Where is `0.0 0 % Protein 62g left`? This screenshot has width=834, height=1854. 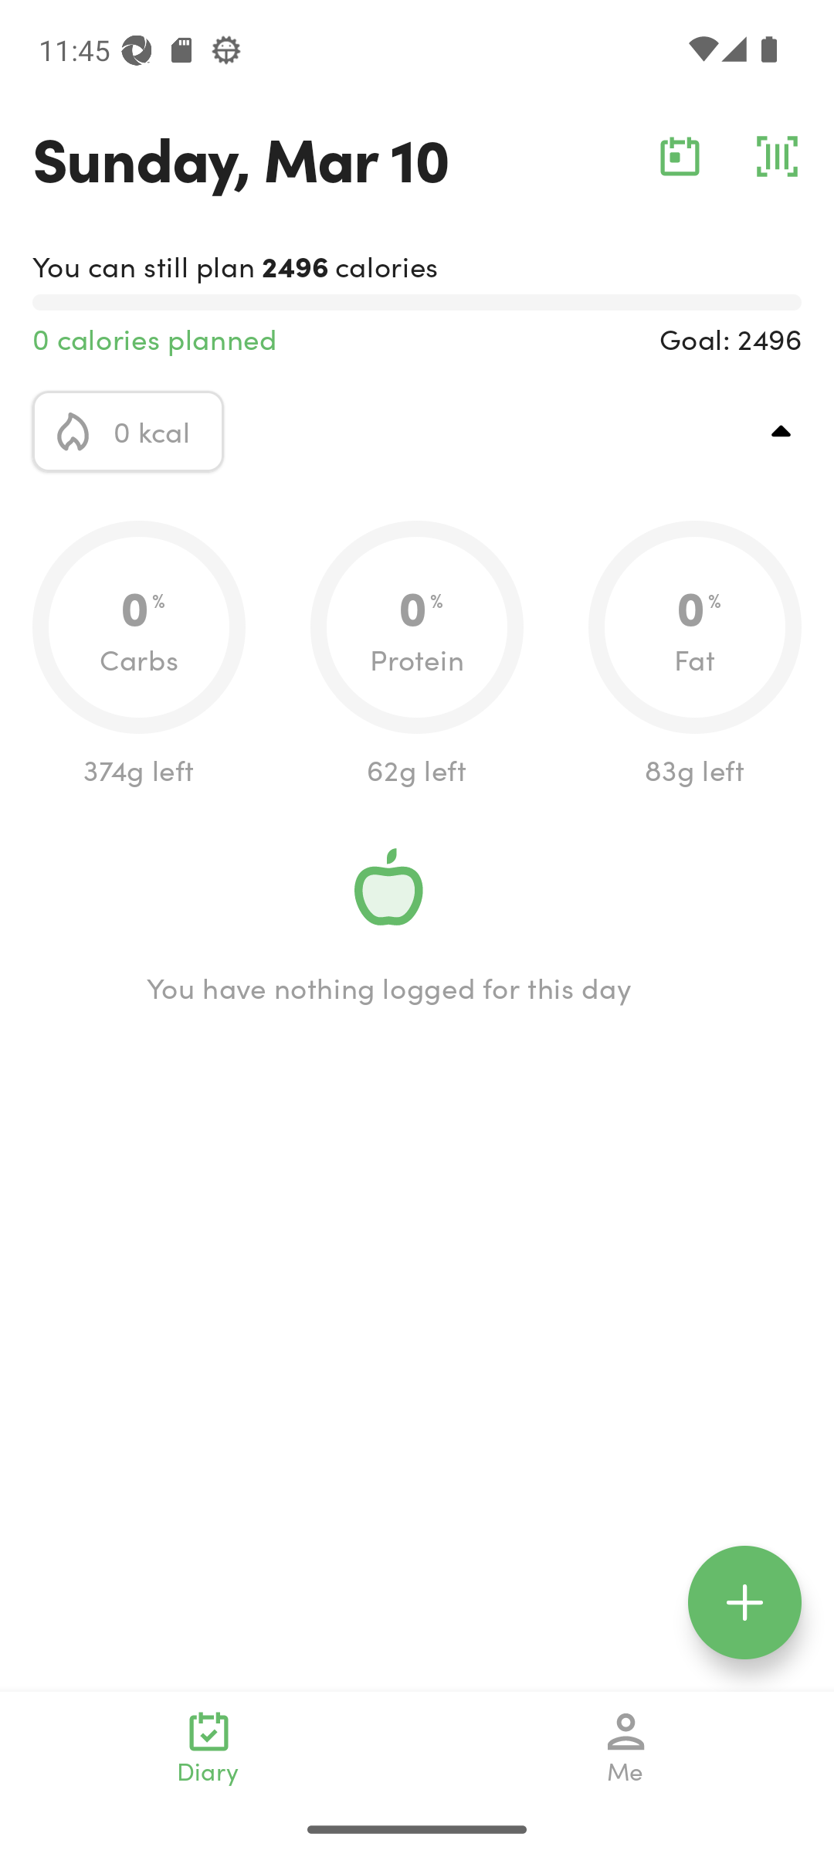
0.0 0 % Protein 62g left is located at coordinates (417, 655).